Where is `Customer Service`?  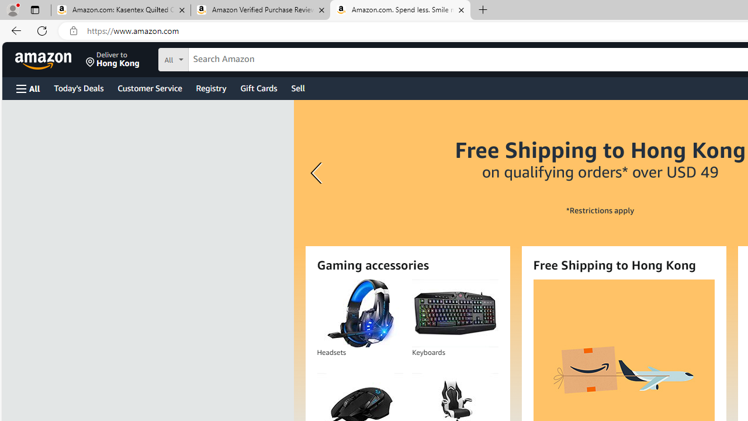 Customer Service is located at coordinates (150, 88).